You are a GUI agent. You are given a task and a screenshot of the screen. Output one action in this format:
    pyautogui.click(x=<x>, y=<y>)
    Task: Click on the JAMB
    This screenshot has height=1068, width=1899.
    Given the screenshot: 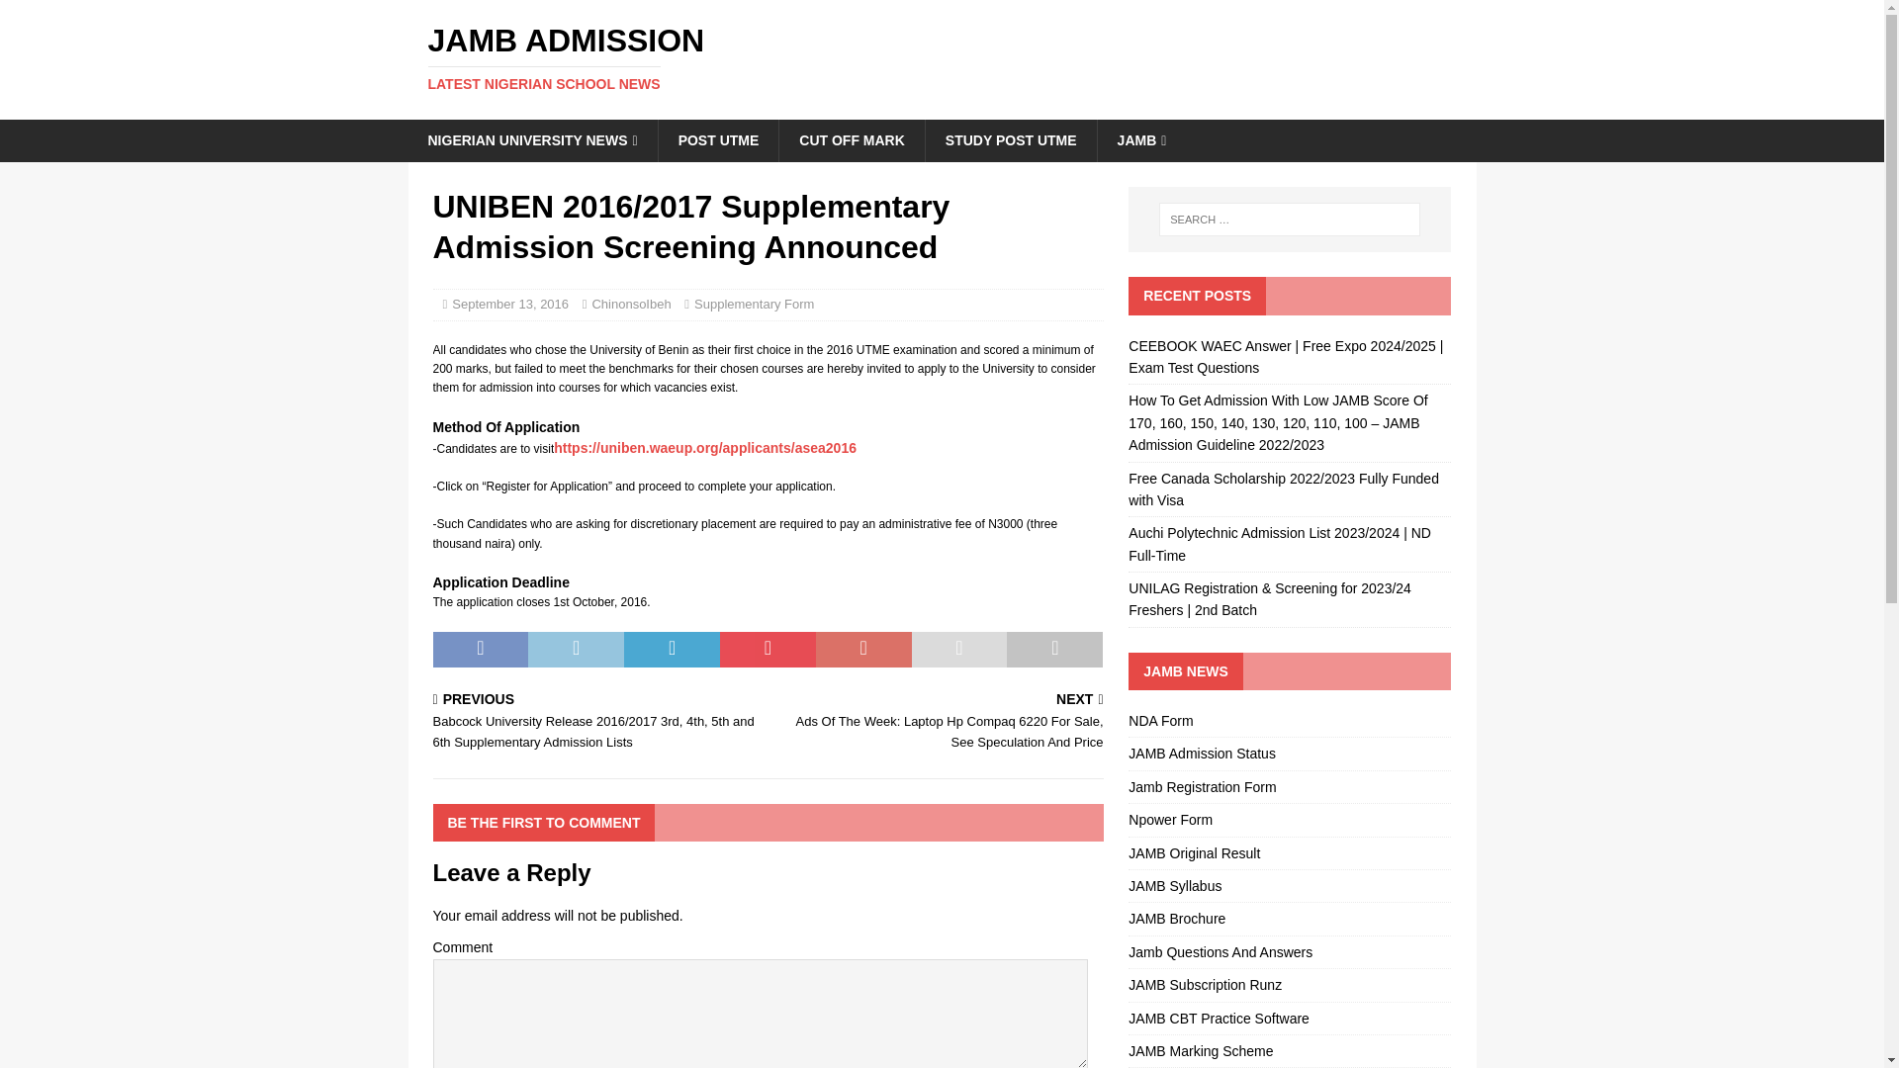 What is the action you would take?
    pyautogui.click(x=532, y=140)
    